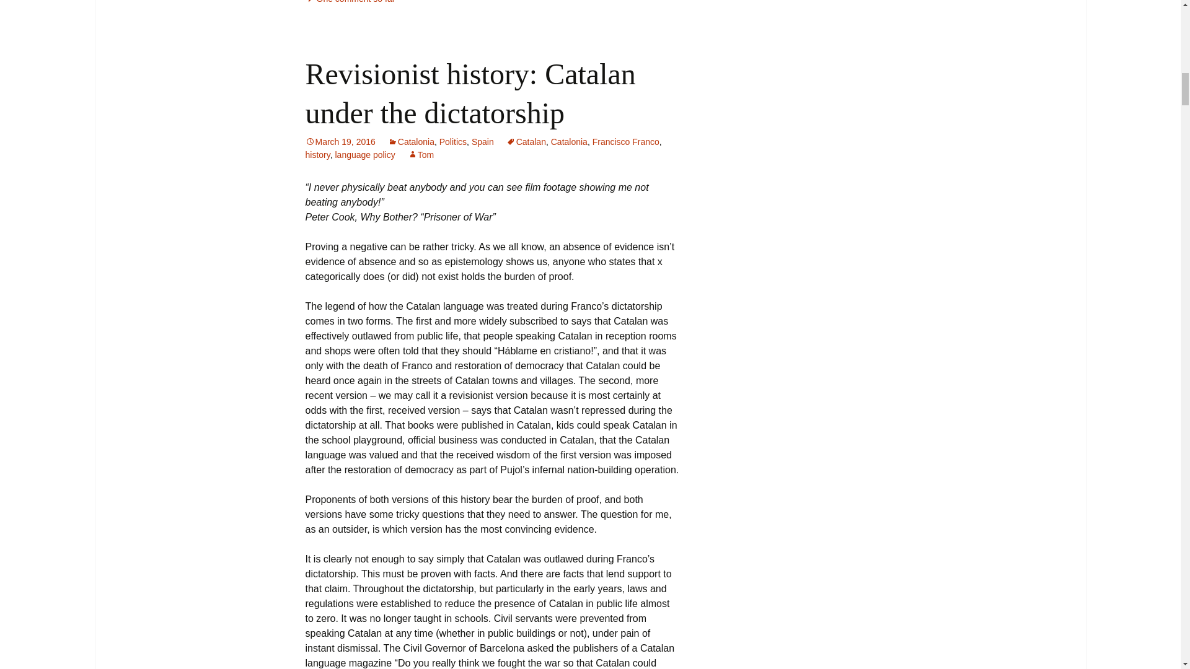 The image size is (1190, 669). Describe the element at coordinates (626, 141) in the screenshot. I see `Francisco Franco` at that location.